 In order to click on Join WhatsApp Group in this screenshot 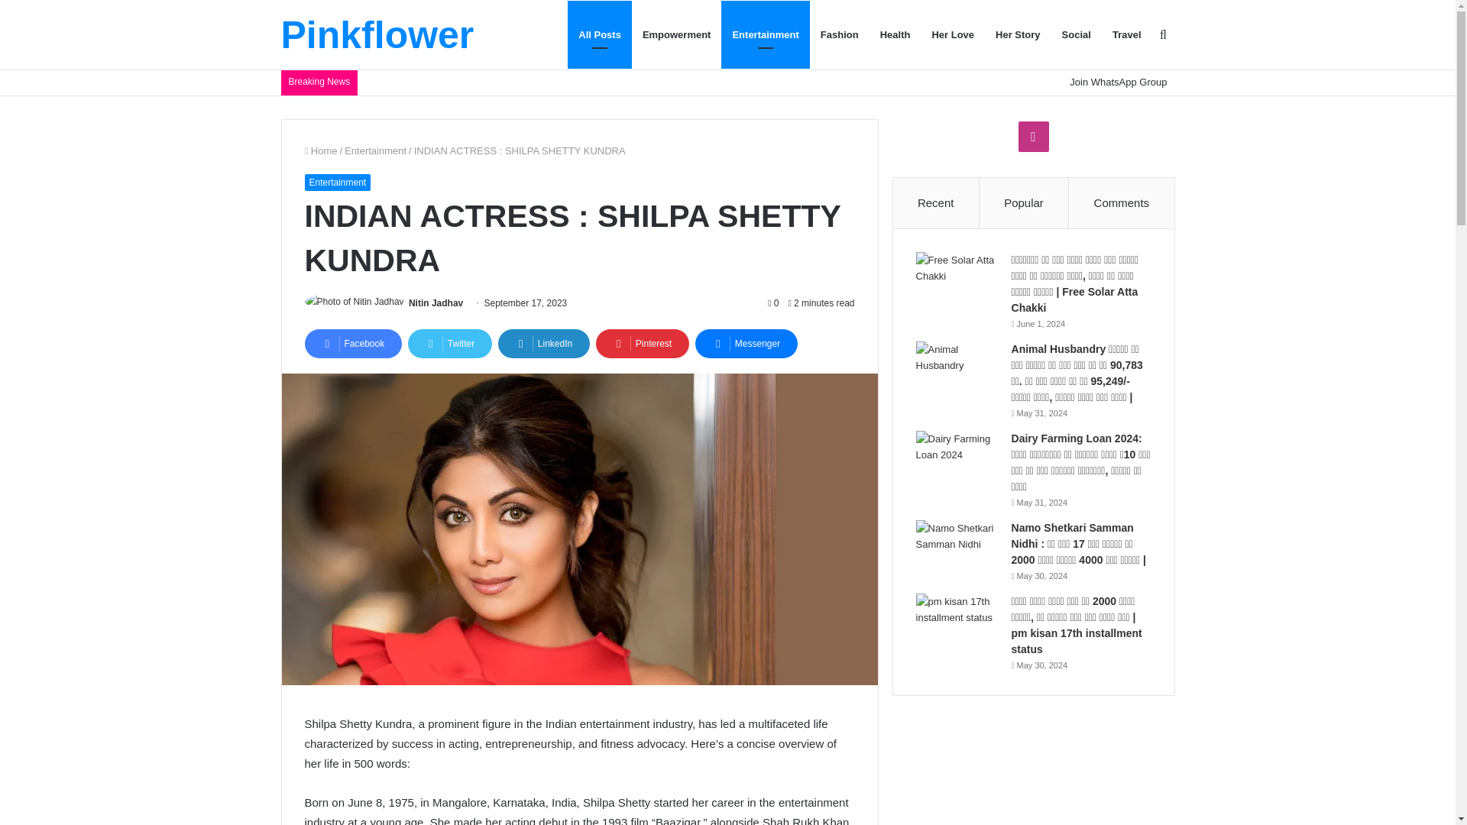, I will do `click(1119, 82)`.